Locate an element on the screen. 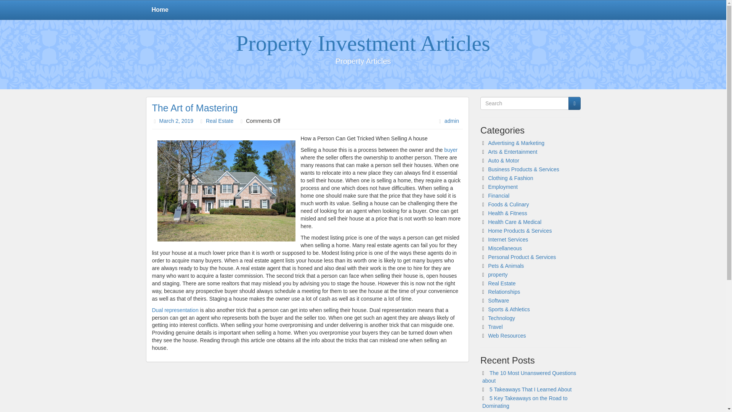 The image size is (732, 412). admin is located at coordinates (451, 121).